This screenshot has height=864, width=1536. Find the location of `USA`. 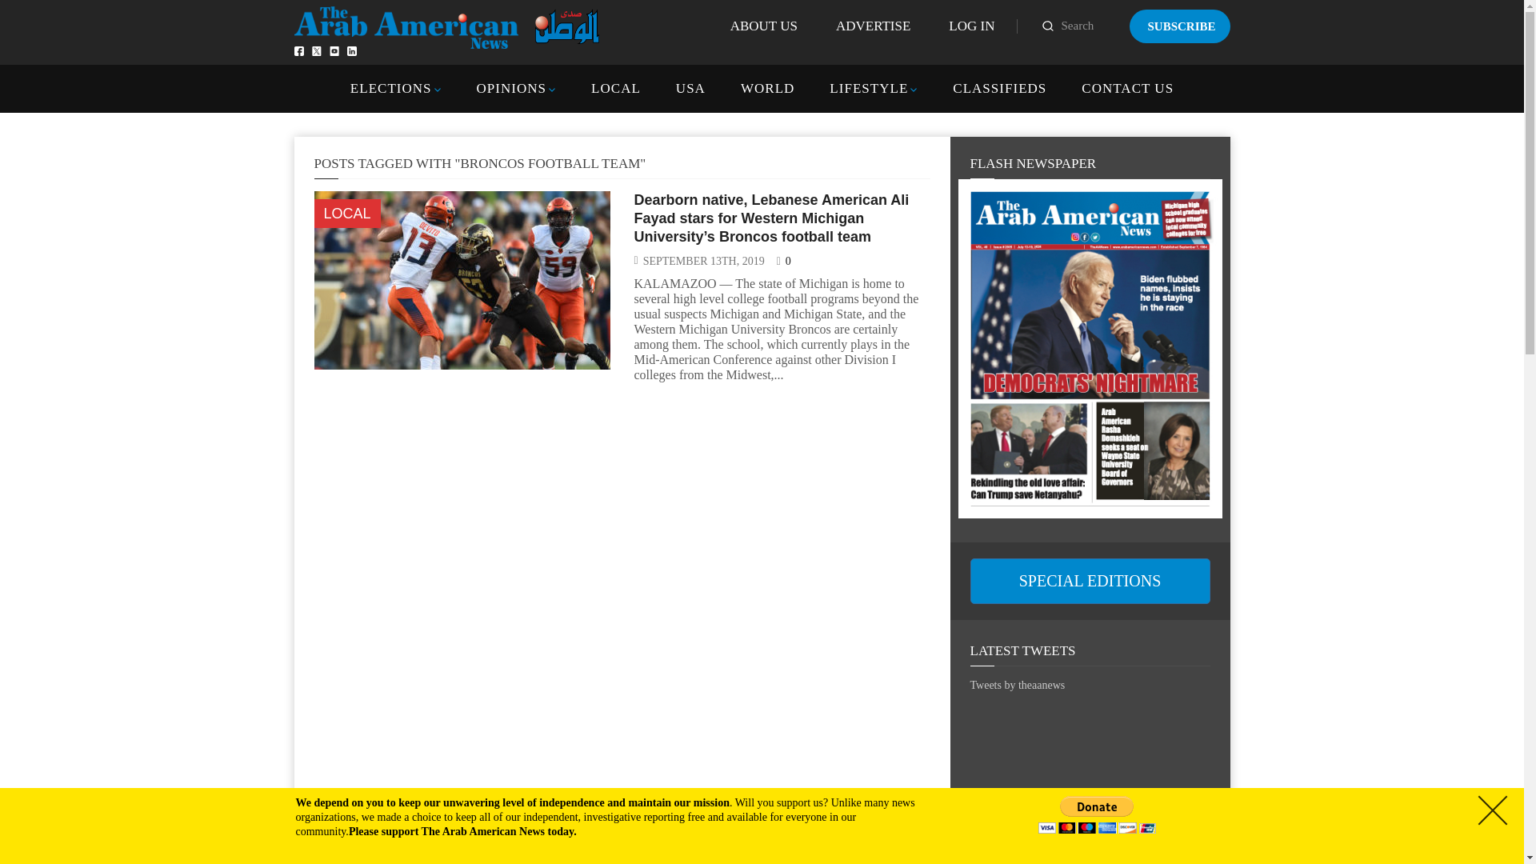

USA is located at coordinates (690, 88).